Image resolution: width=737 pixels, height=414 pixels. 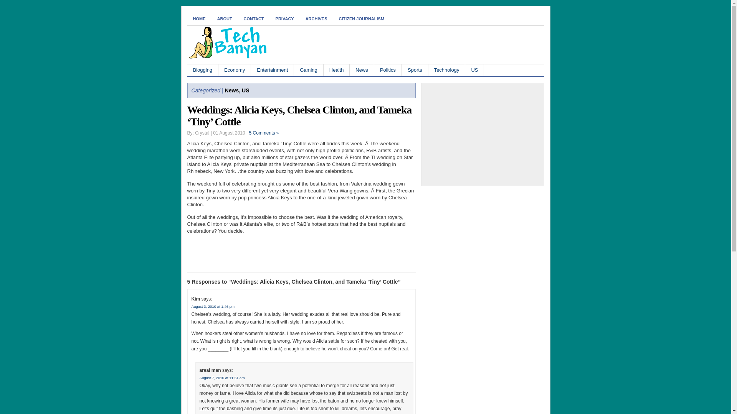 I want to click on ABOUT, so click(x=224, y=18).